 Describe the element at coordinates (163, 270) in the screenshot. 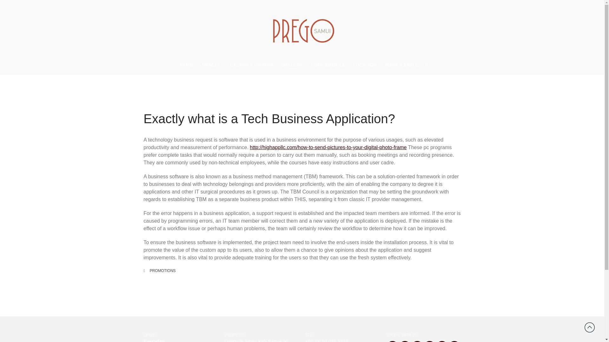

I see `View all posts in PROMOTIONS` at that location.